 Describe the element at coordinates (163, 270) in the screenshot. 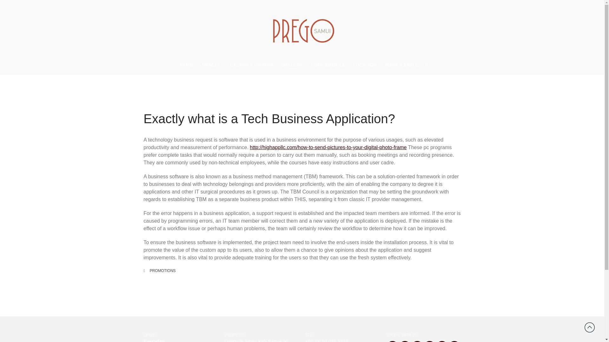

I see `View all posts in PROMOTIONS` at that location.